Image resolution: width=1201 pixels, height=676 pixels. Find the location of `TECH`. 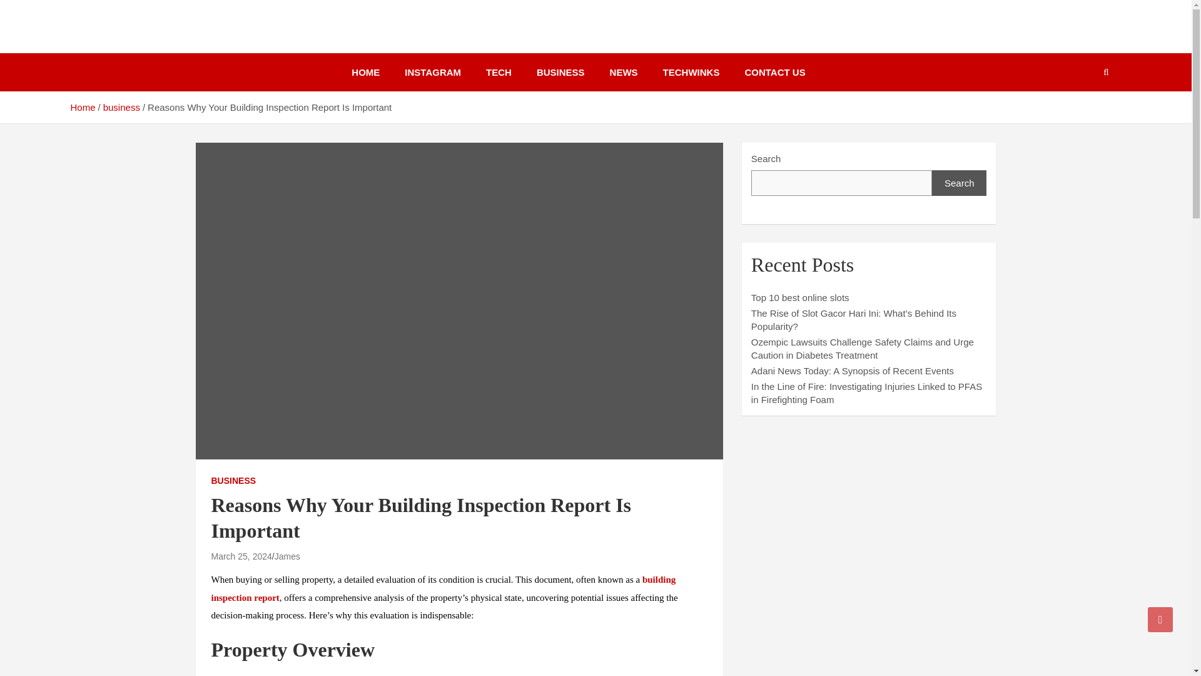

TECH is located at coordinates (498, 72).